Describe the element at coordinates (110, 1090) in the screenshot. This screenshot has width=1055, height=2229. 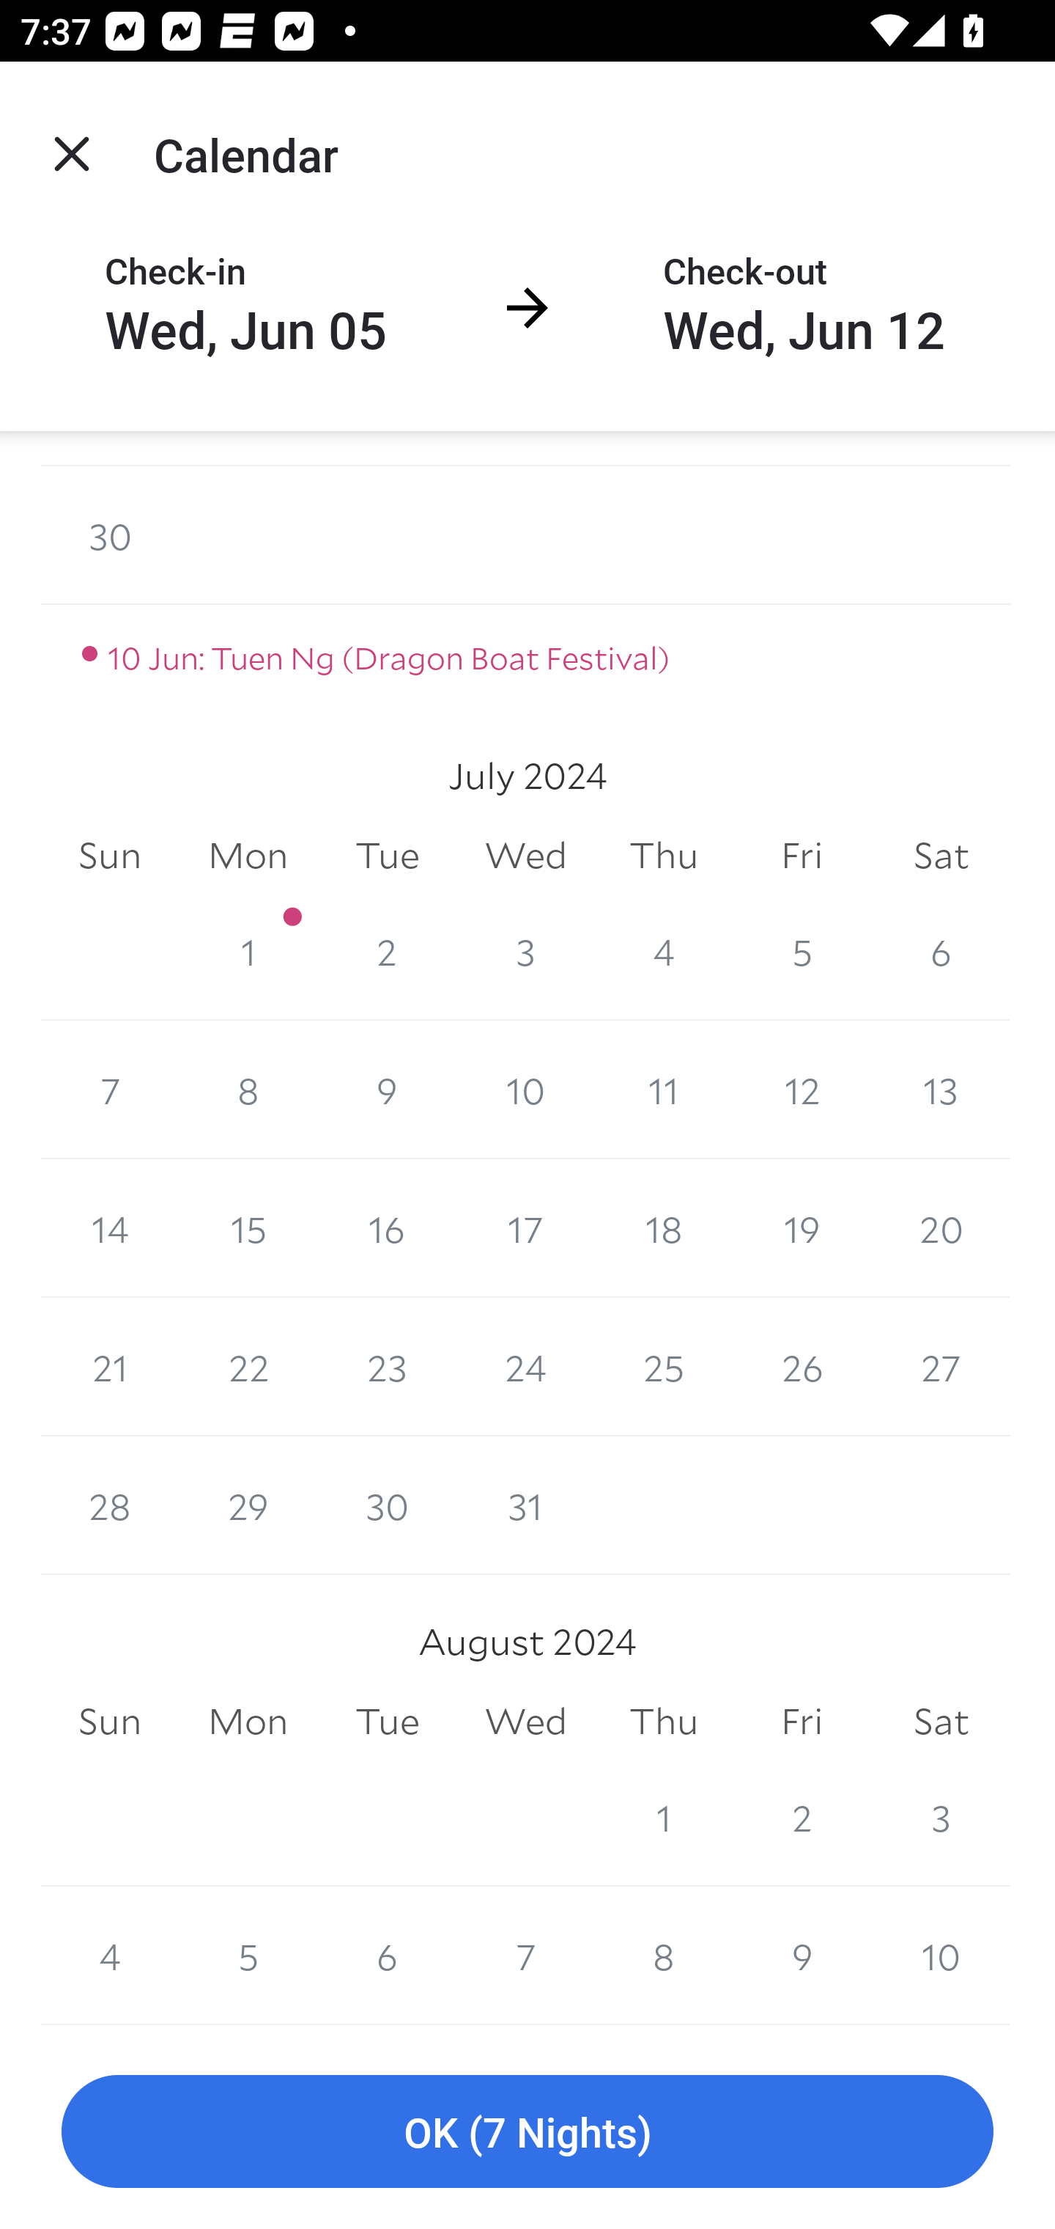
I see `7 7 July 2024` at that location.